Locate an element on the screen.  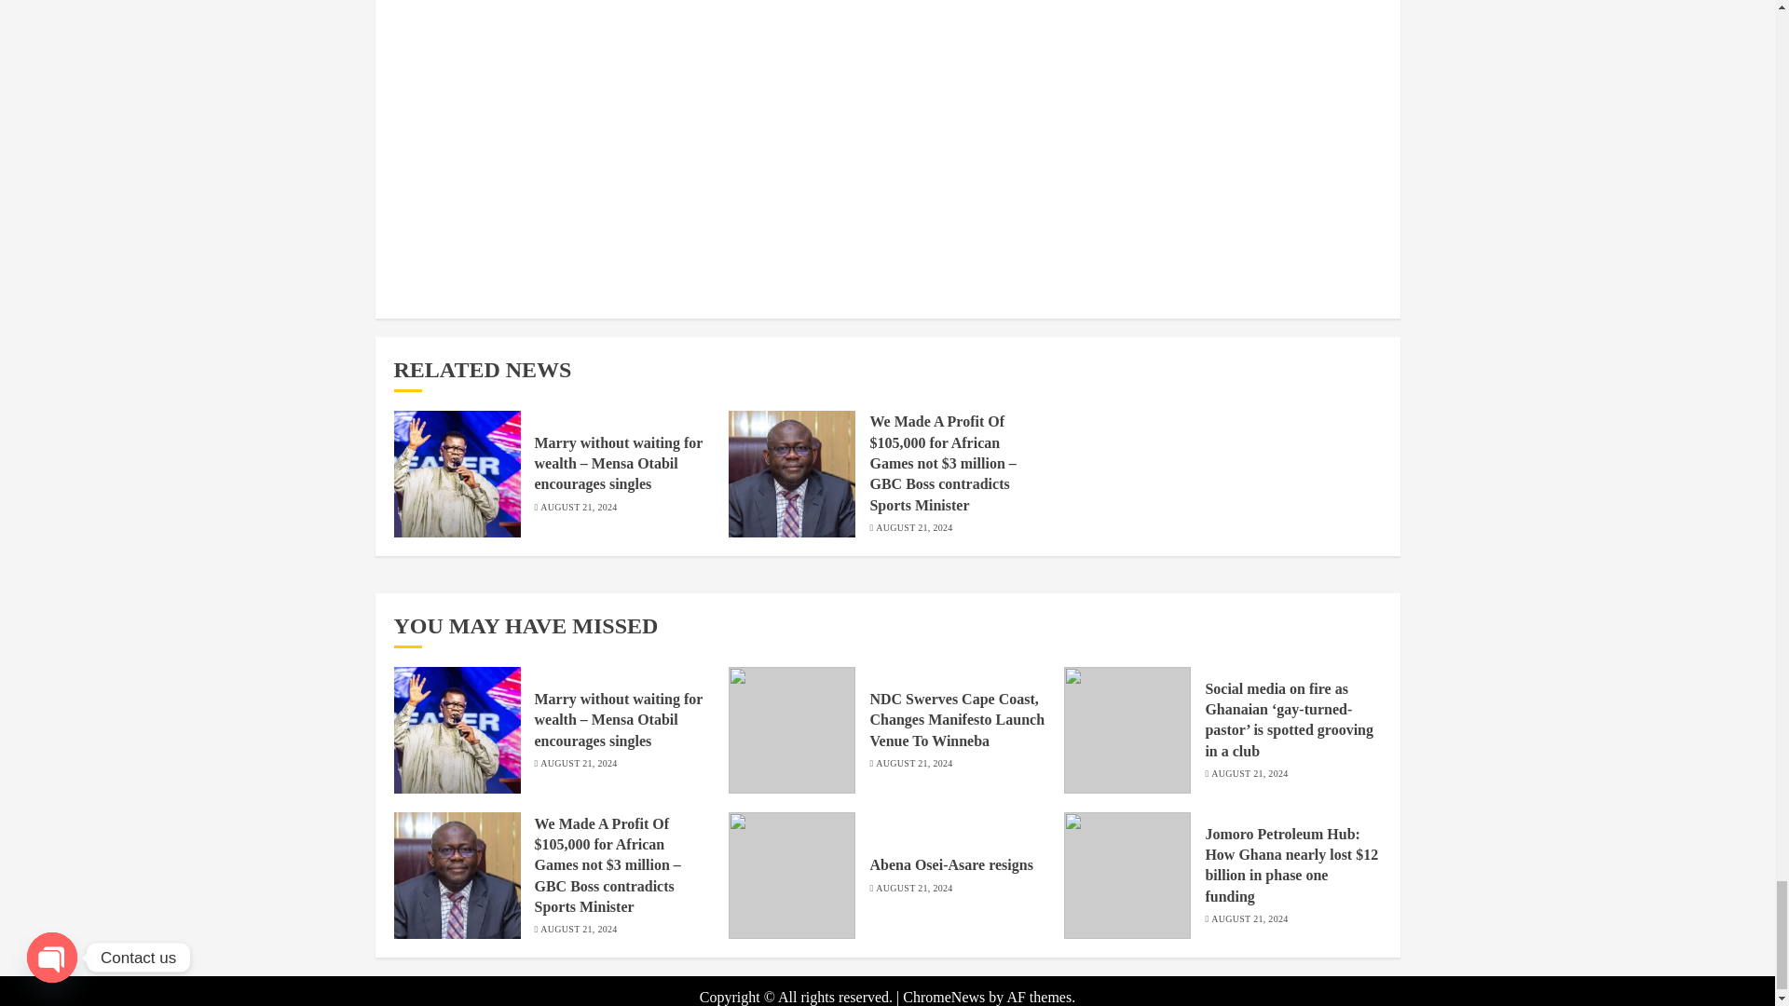
AUGUST 21, 2024 is located at coordinates (913, 764).